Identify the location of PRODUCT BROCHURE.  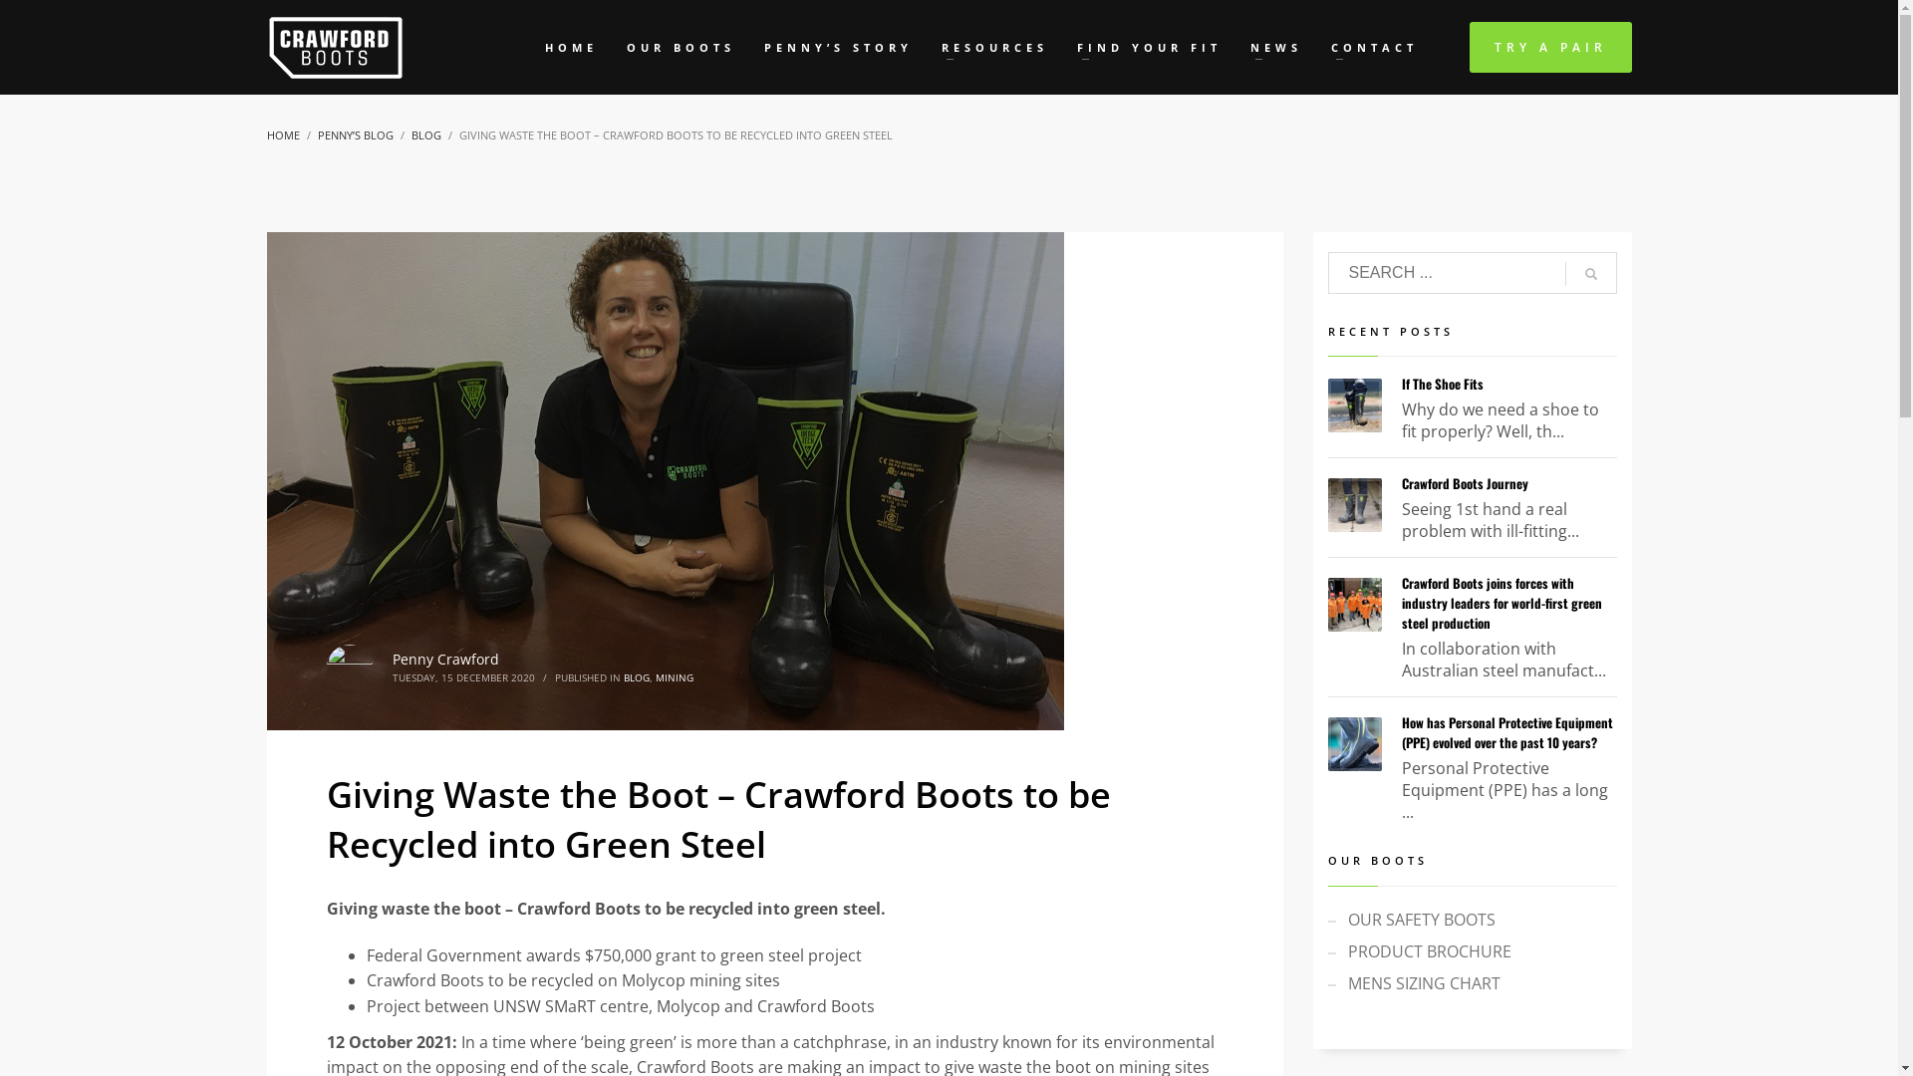
(1472, 951).